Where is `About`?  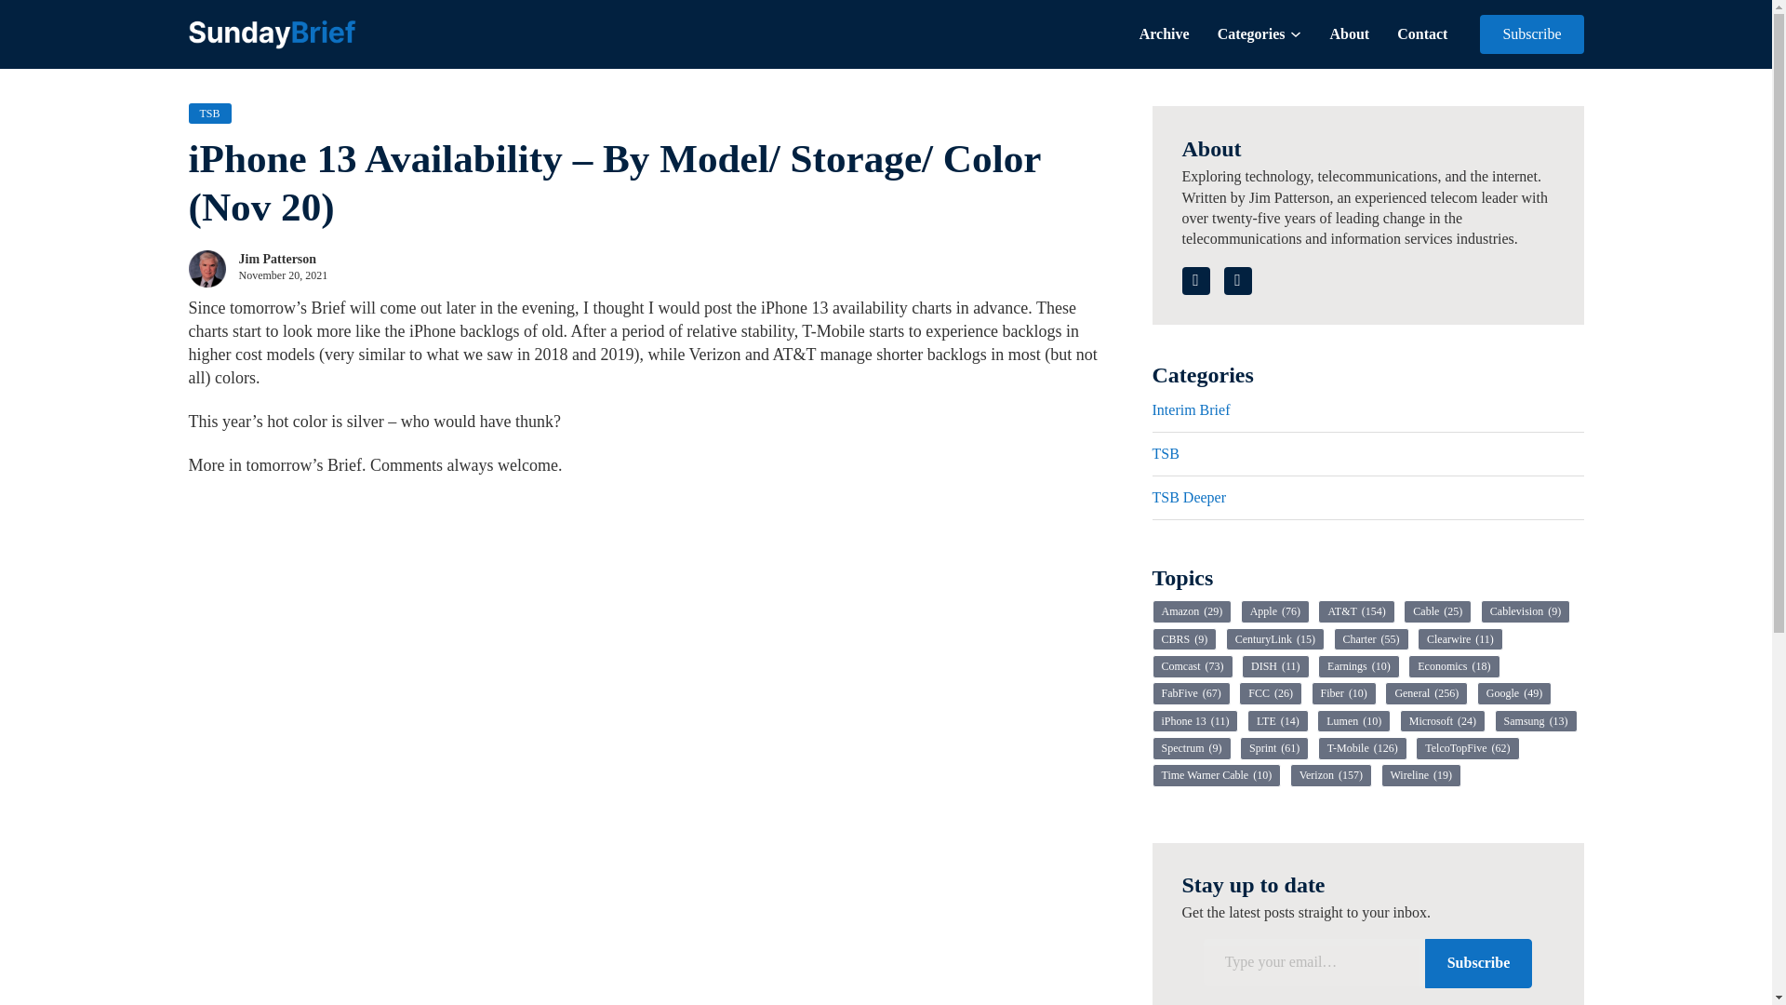 About is located at coordinates (1349, 33).